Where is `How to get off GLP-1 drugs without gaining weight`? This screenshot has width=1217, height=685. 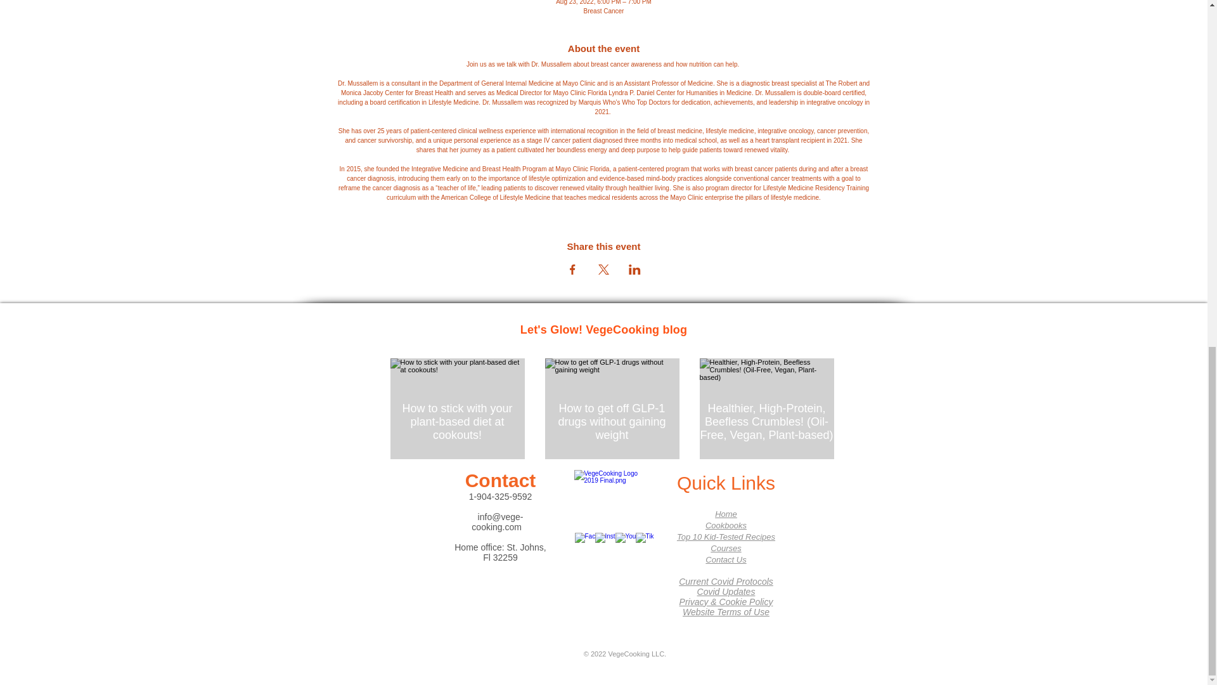 How to get off GLP-1 drugs without gaining weight is located at coordinates (612, 421).